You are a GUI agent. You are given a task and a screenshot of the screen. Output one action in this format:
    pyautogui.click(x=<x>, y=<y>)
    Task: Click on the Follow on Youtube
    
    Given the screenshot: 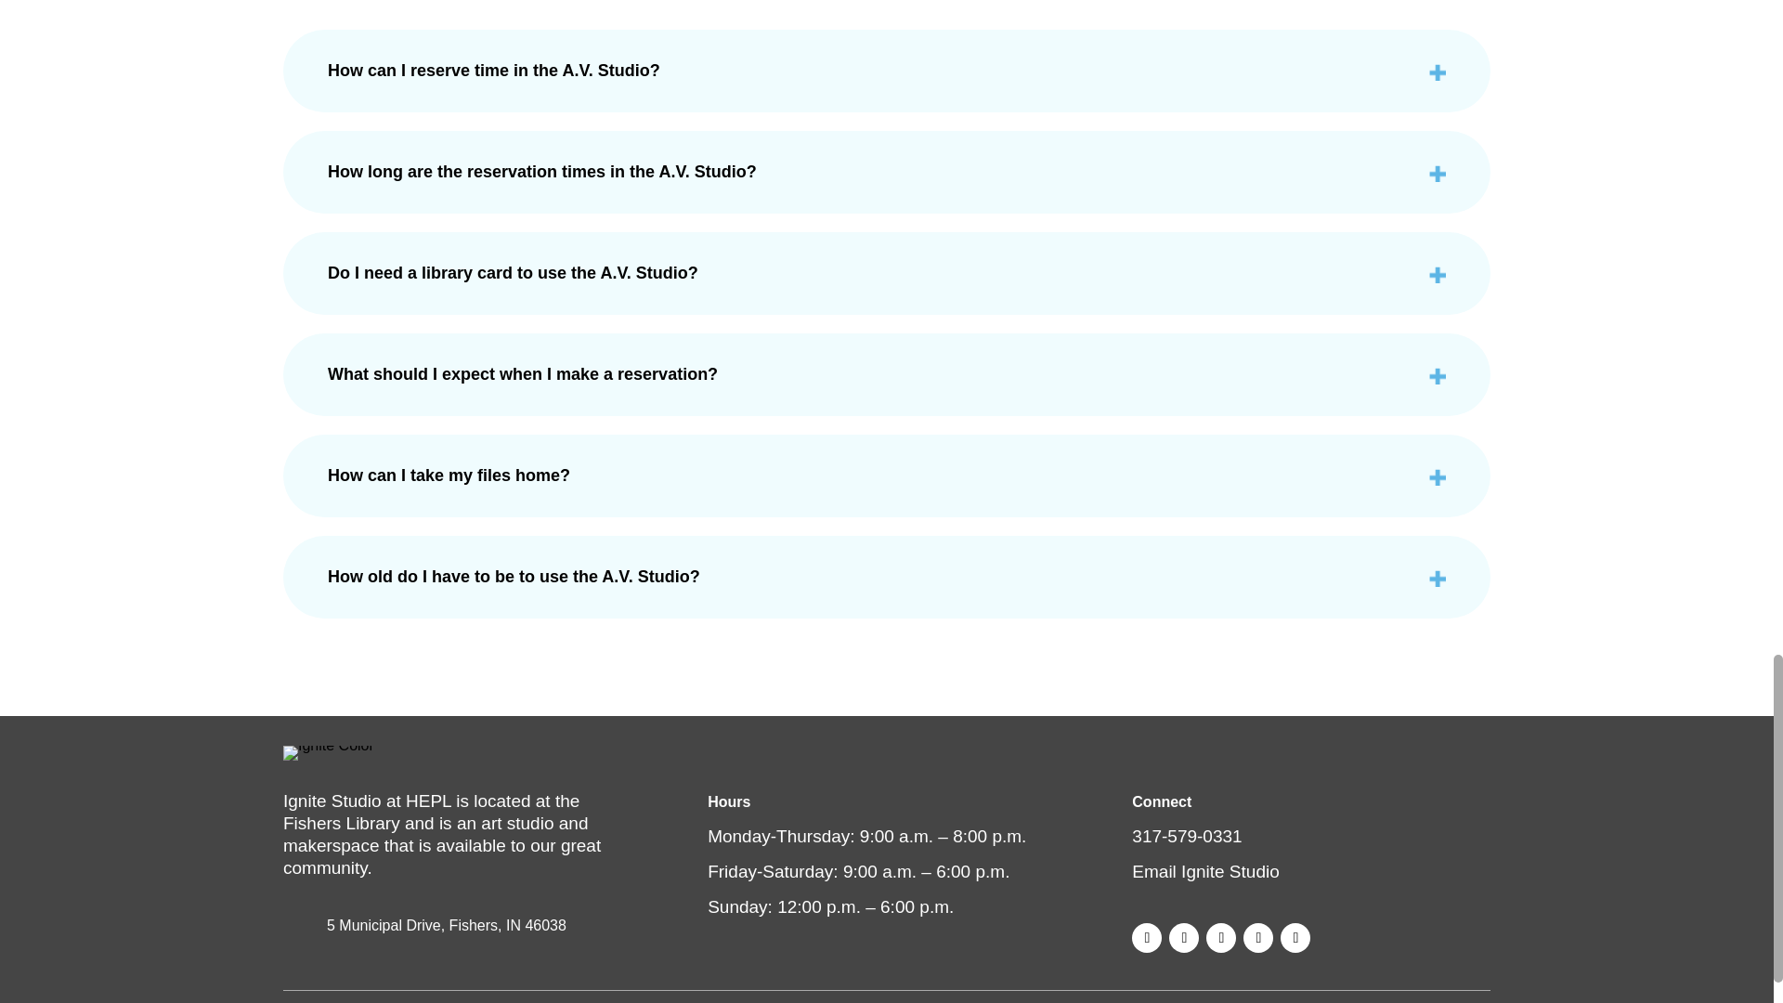 What is the action you would take?
    pyautogui.click(x=1257, y=938)
    